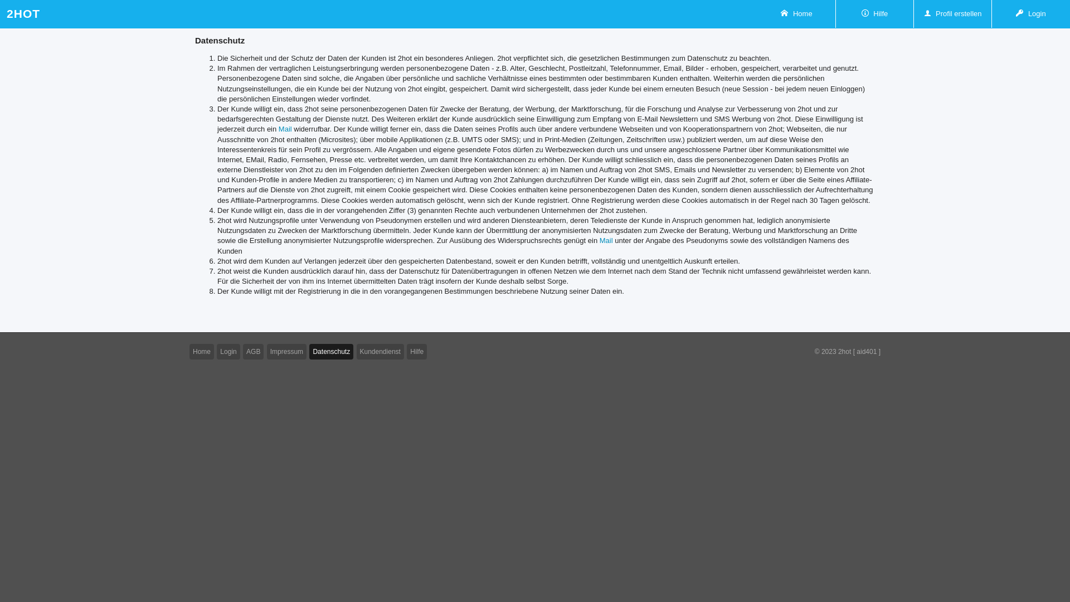  I want to click on Mail, so click(606, 241).